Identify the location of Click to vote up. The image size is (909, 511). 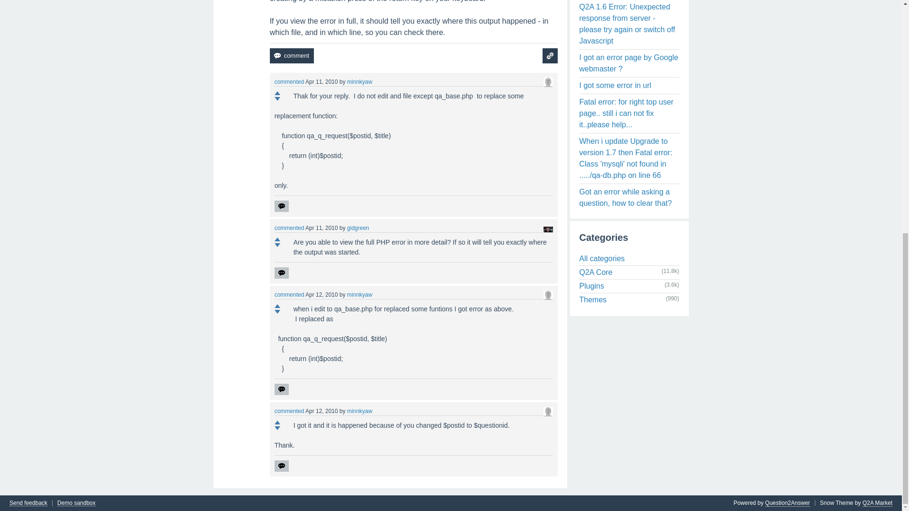
(277, 239).